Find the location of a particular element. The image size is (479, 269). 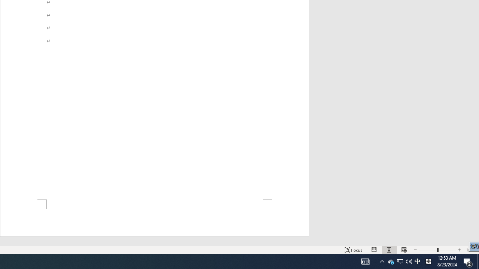

Zoom is located at coordinates (437, 250).